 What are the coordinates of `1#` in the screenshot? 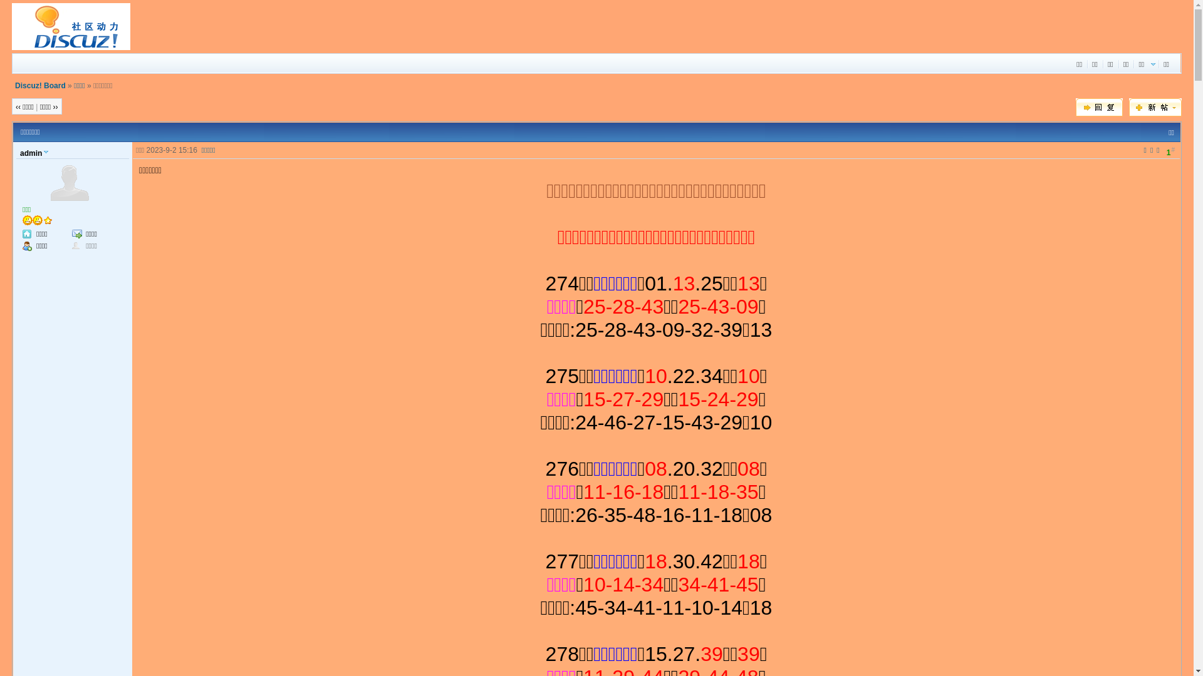 It's located at (1170, 151).